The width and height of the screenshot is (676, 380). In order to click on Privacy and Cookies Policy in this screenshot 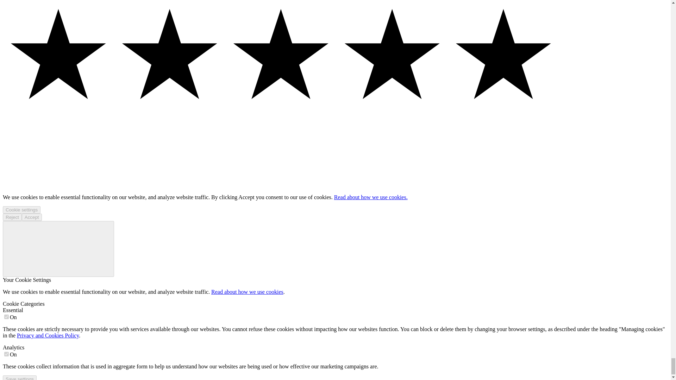, I will do `click(48, 336)`.